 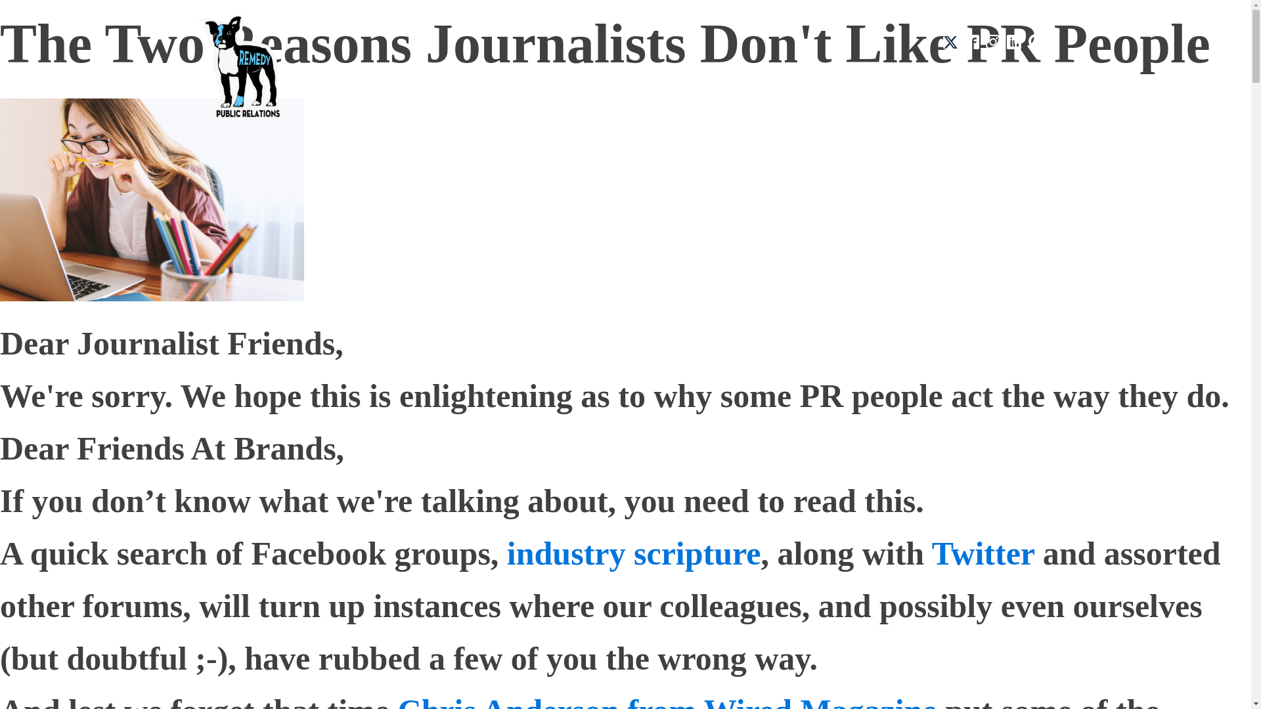 I want to click on ABOUT, so click(x=496, y=75).